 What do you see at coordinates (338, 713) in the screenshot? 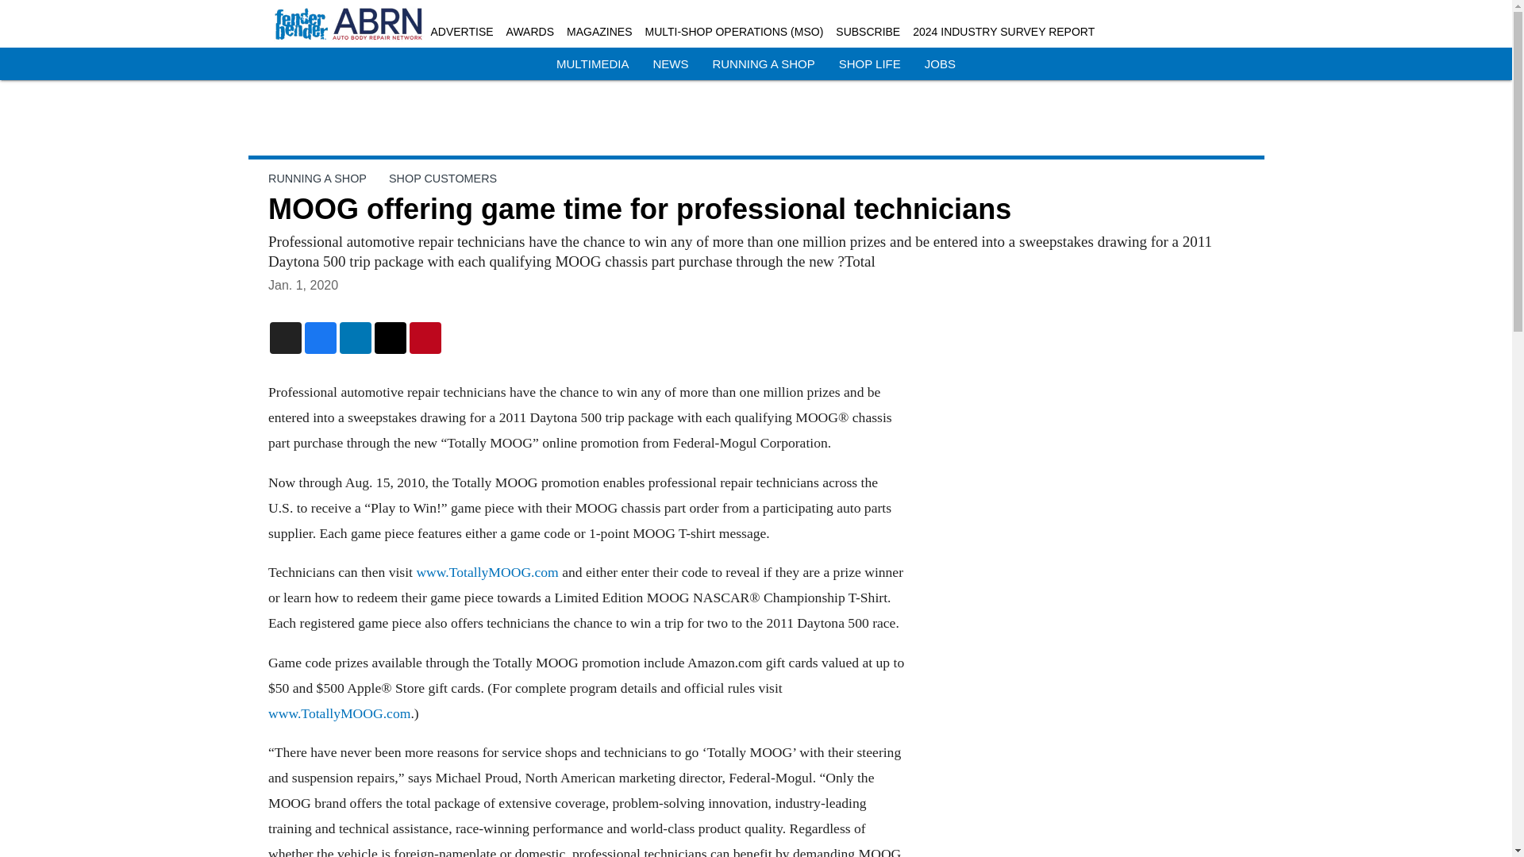
I see `www.TotallyMOOG.com` at bounding box center [338, 713].